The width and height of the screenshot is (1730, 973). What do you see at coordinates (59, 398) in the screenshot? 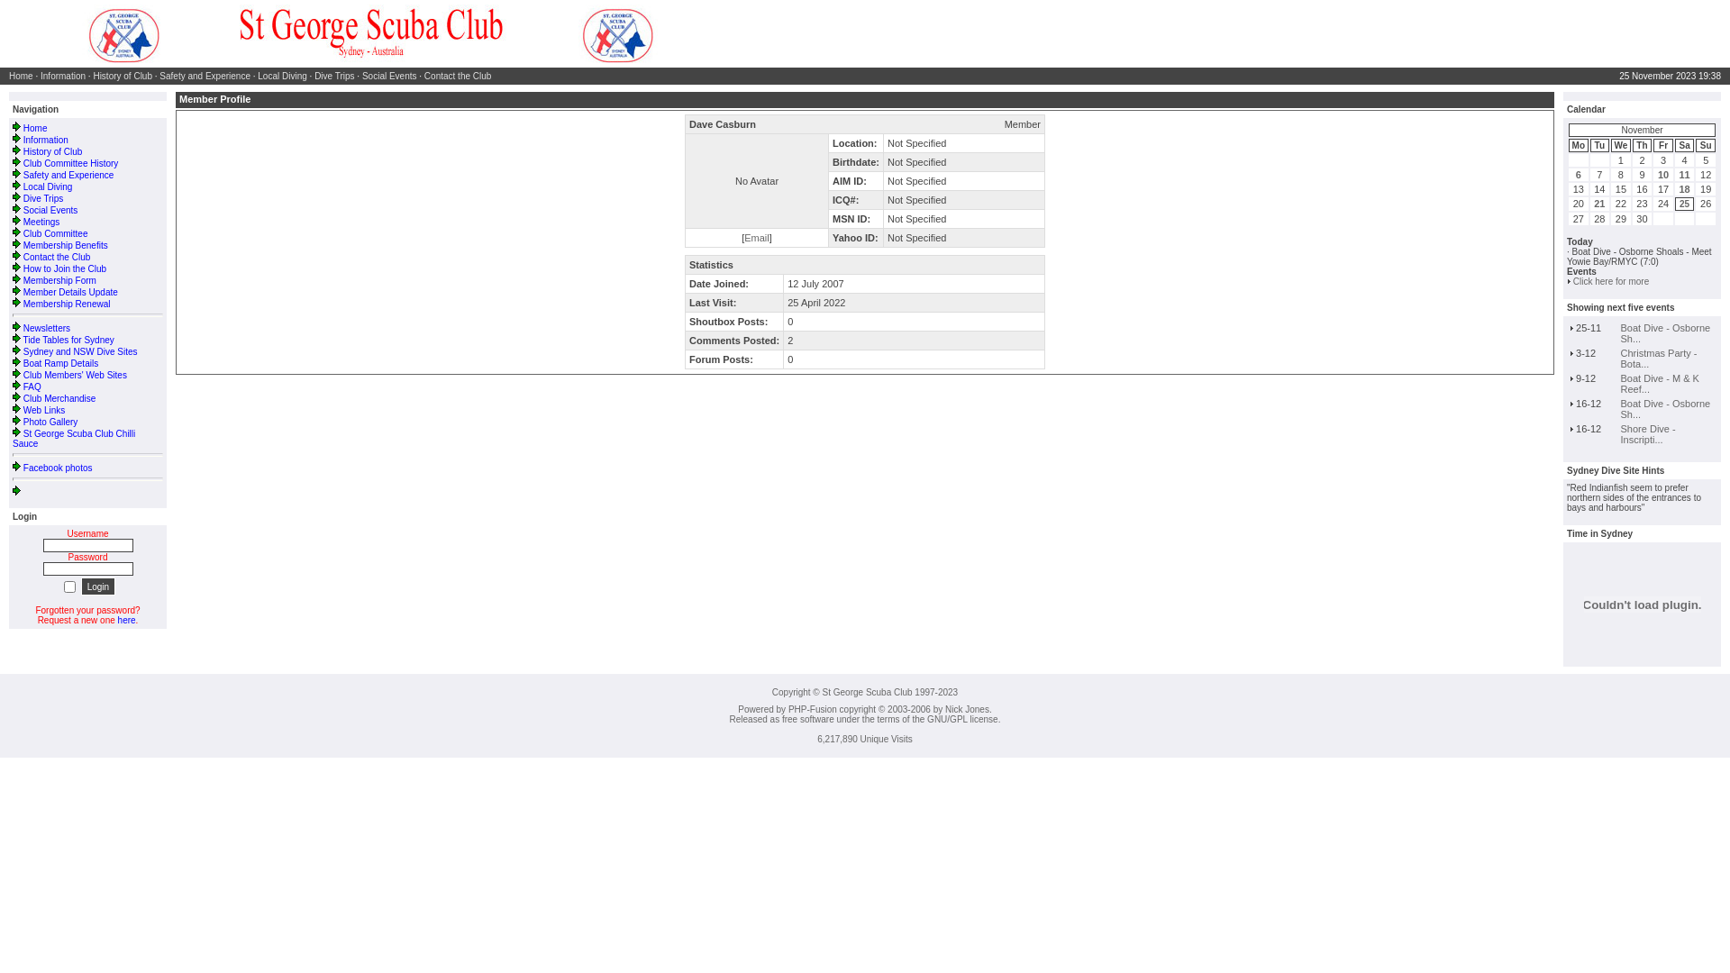
I see `Club Merchandise` at bounding box center [59, 398].